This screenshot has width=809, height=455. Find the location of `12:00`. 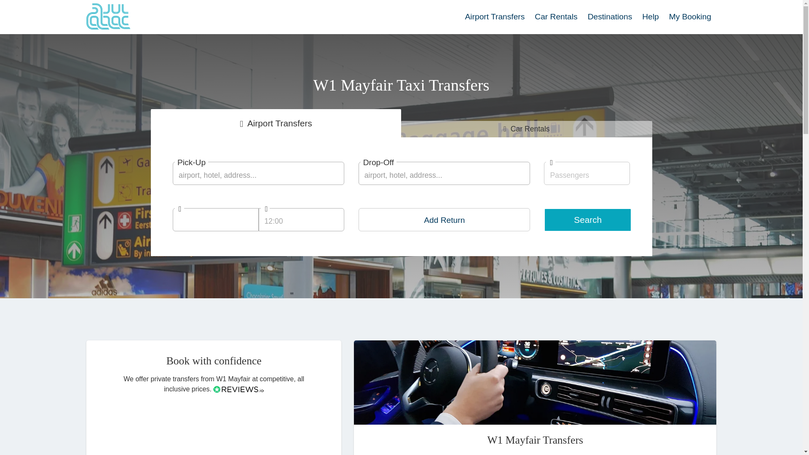

12:00 is located at coordinates (302, 219).